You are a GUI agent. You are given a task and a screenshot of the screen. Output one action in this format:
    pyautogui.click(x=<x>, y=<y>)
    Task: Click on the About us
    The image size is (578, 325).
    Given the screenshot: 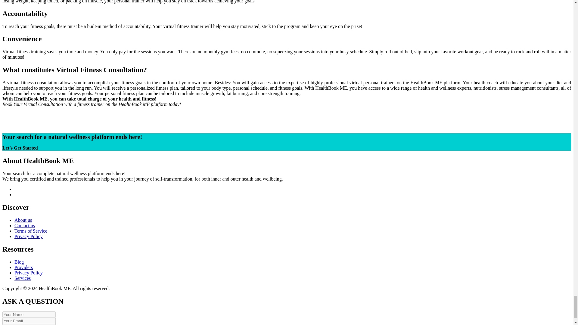 What is the action you would take?
    pyautogui.click(x=23, y=220)
    